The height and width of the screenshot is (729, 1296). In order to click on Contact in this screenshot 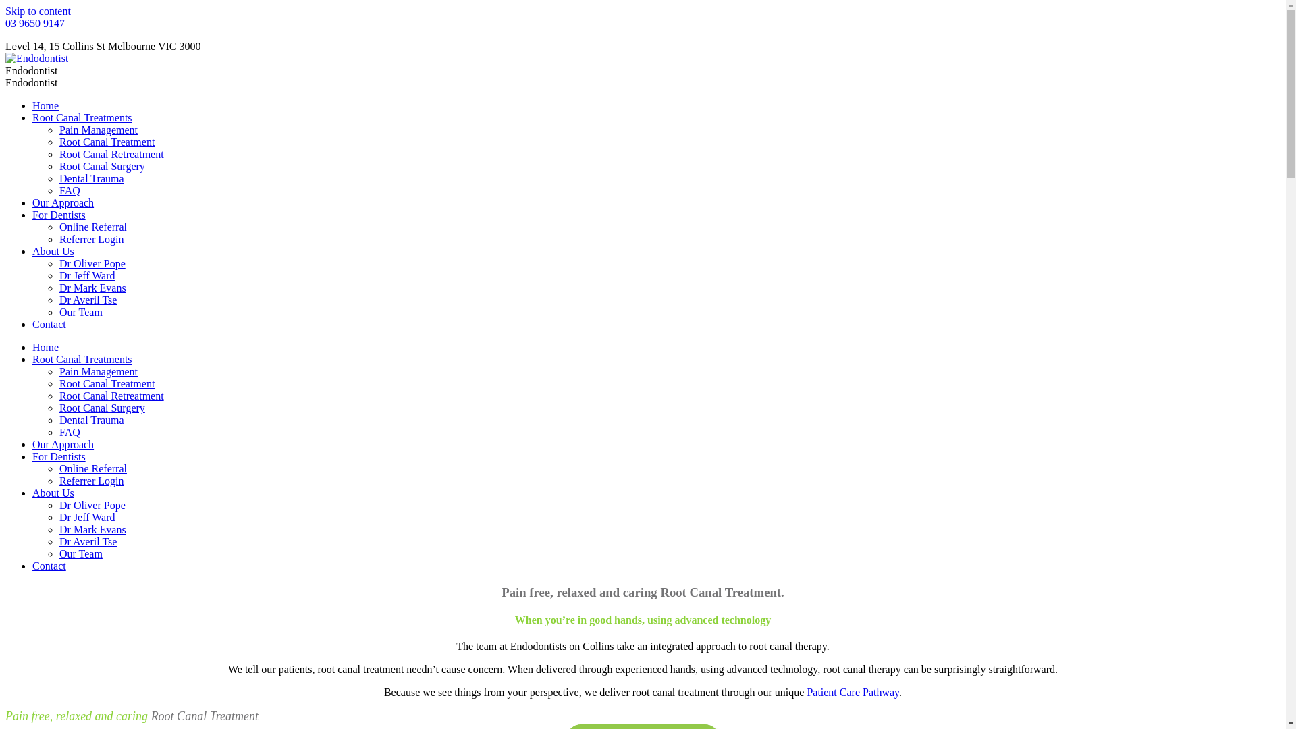, I will do `click(49, 566)`.